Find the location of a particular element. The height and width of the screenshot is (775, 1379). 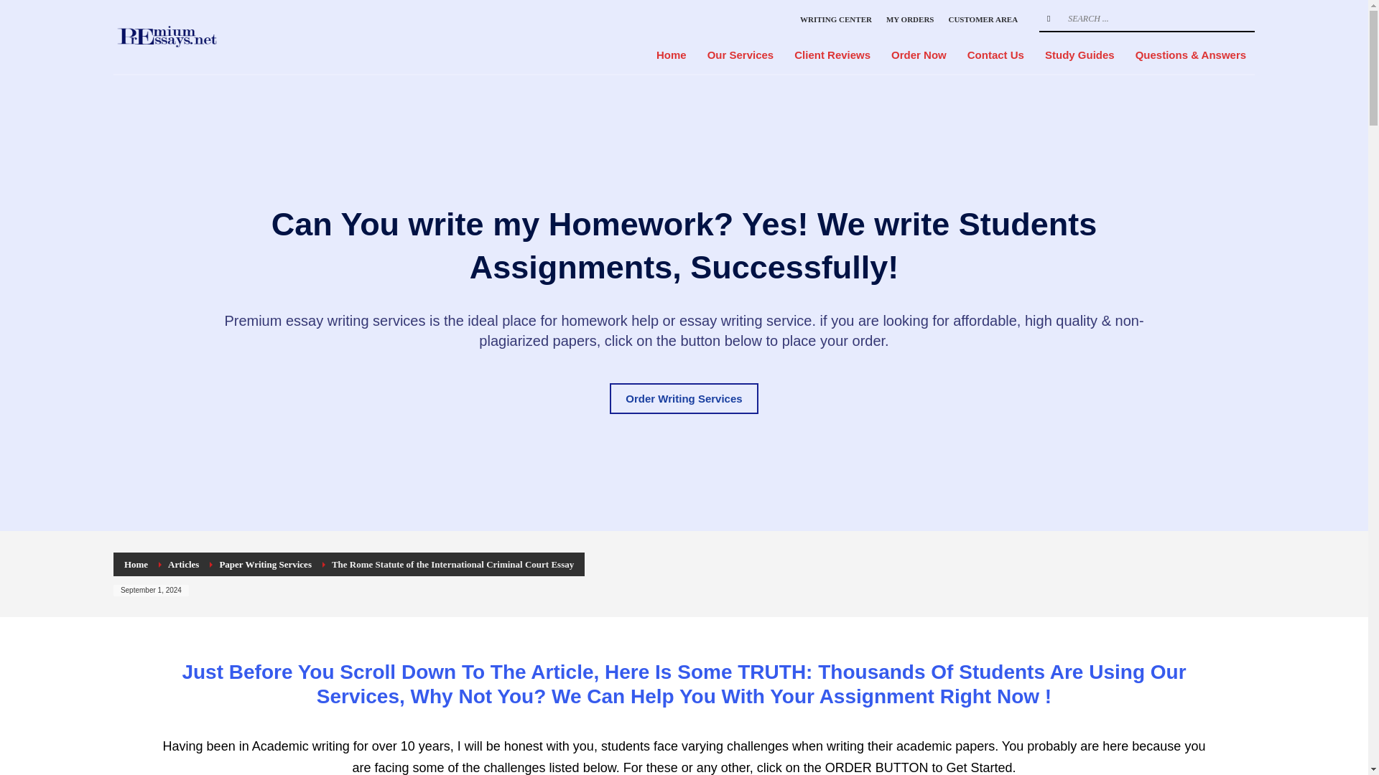

Study Guides is located at coordinates (1080, 55).